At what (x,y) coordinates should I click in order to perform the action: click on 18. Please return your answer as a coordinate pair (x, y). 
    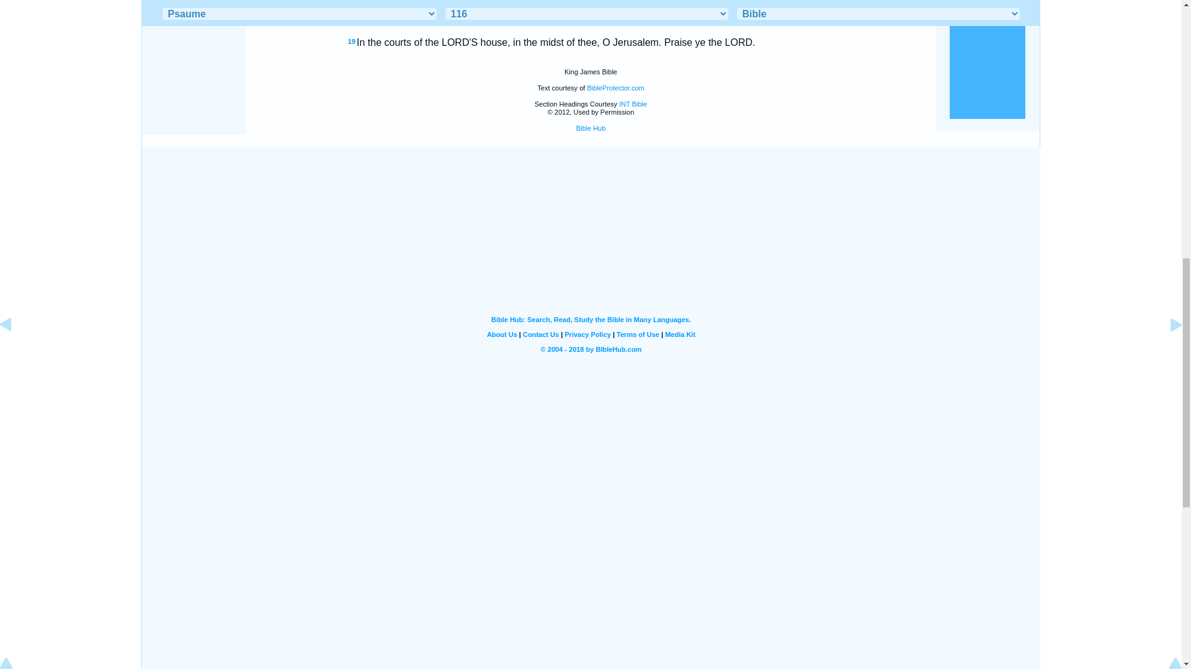
    Looking at the image, I should click on (351, 17).